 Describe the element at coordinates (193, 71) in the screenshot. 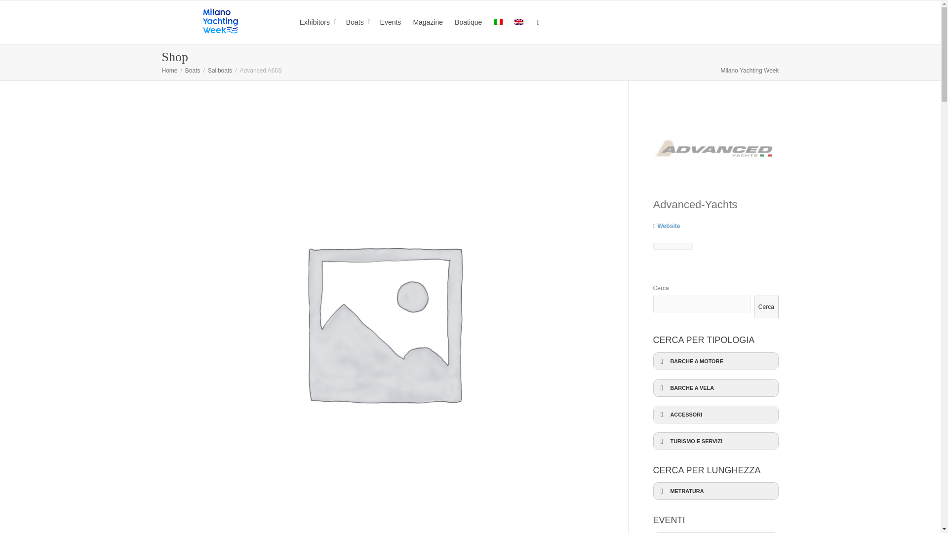

I see `Boats` at that location.